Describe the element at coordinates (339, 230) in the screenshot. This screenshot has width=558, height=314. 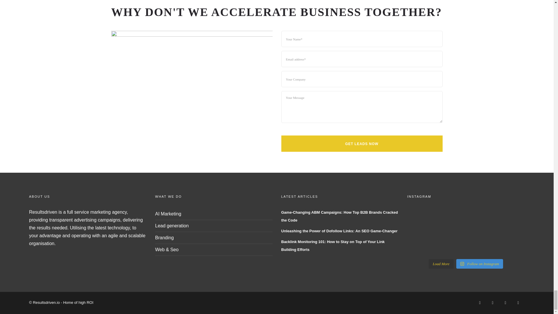
I see `Unleashing the Power of Dofollow Links: An SEO Game-Changer` at that location.